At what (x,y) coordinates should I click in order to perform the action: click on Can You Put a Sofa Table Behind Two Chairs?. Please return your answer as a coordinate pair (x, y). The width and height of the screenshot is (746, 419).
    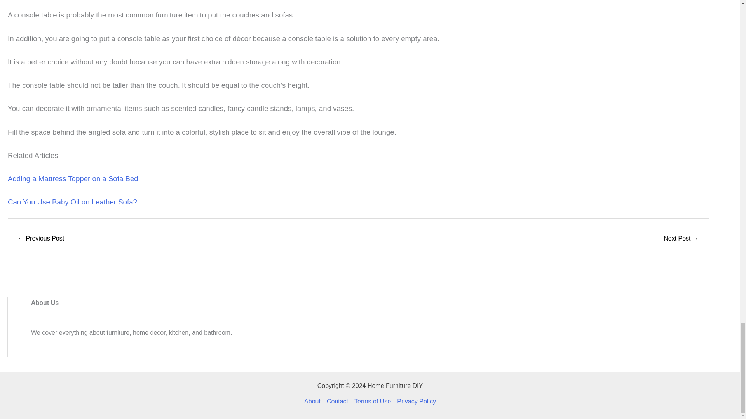
    Looking at the image, I should click on (681, 239).